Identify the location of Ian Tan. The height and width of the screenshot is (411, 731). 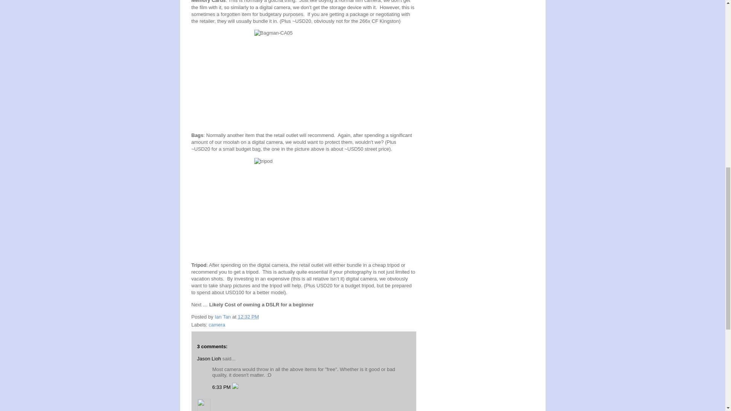
(223, 317).